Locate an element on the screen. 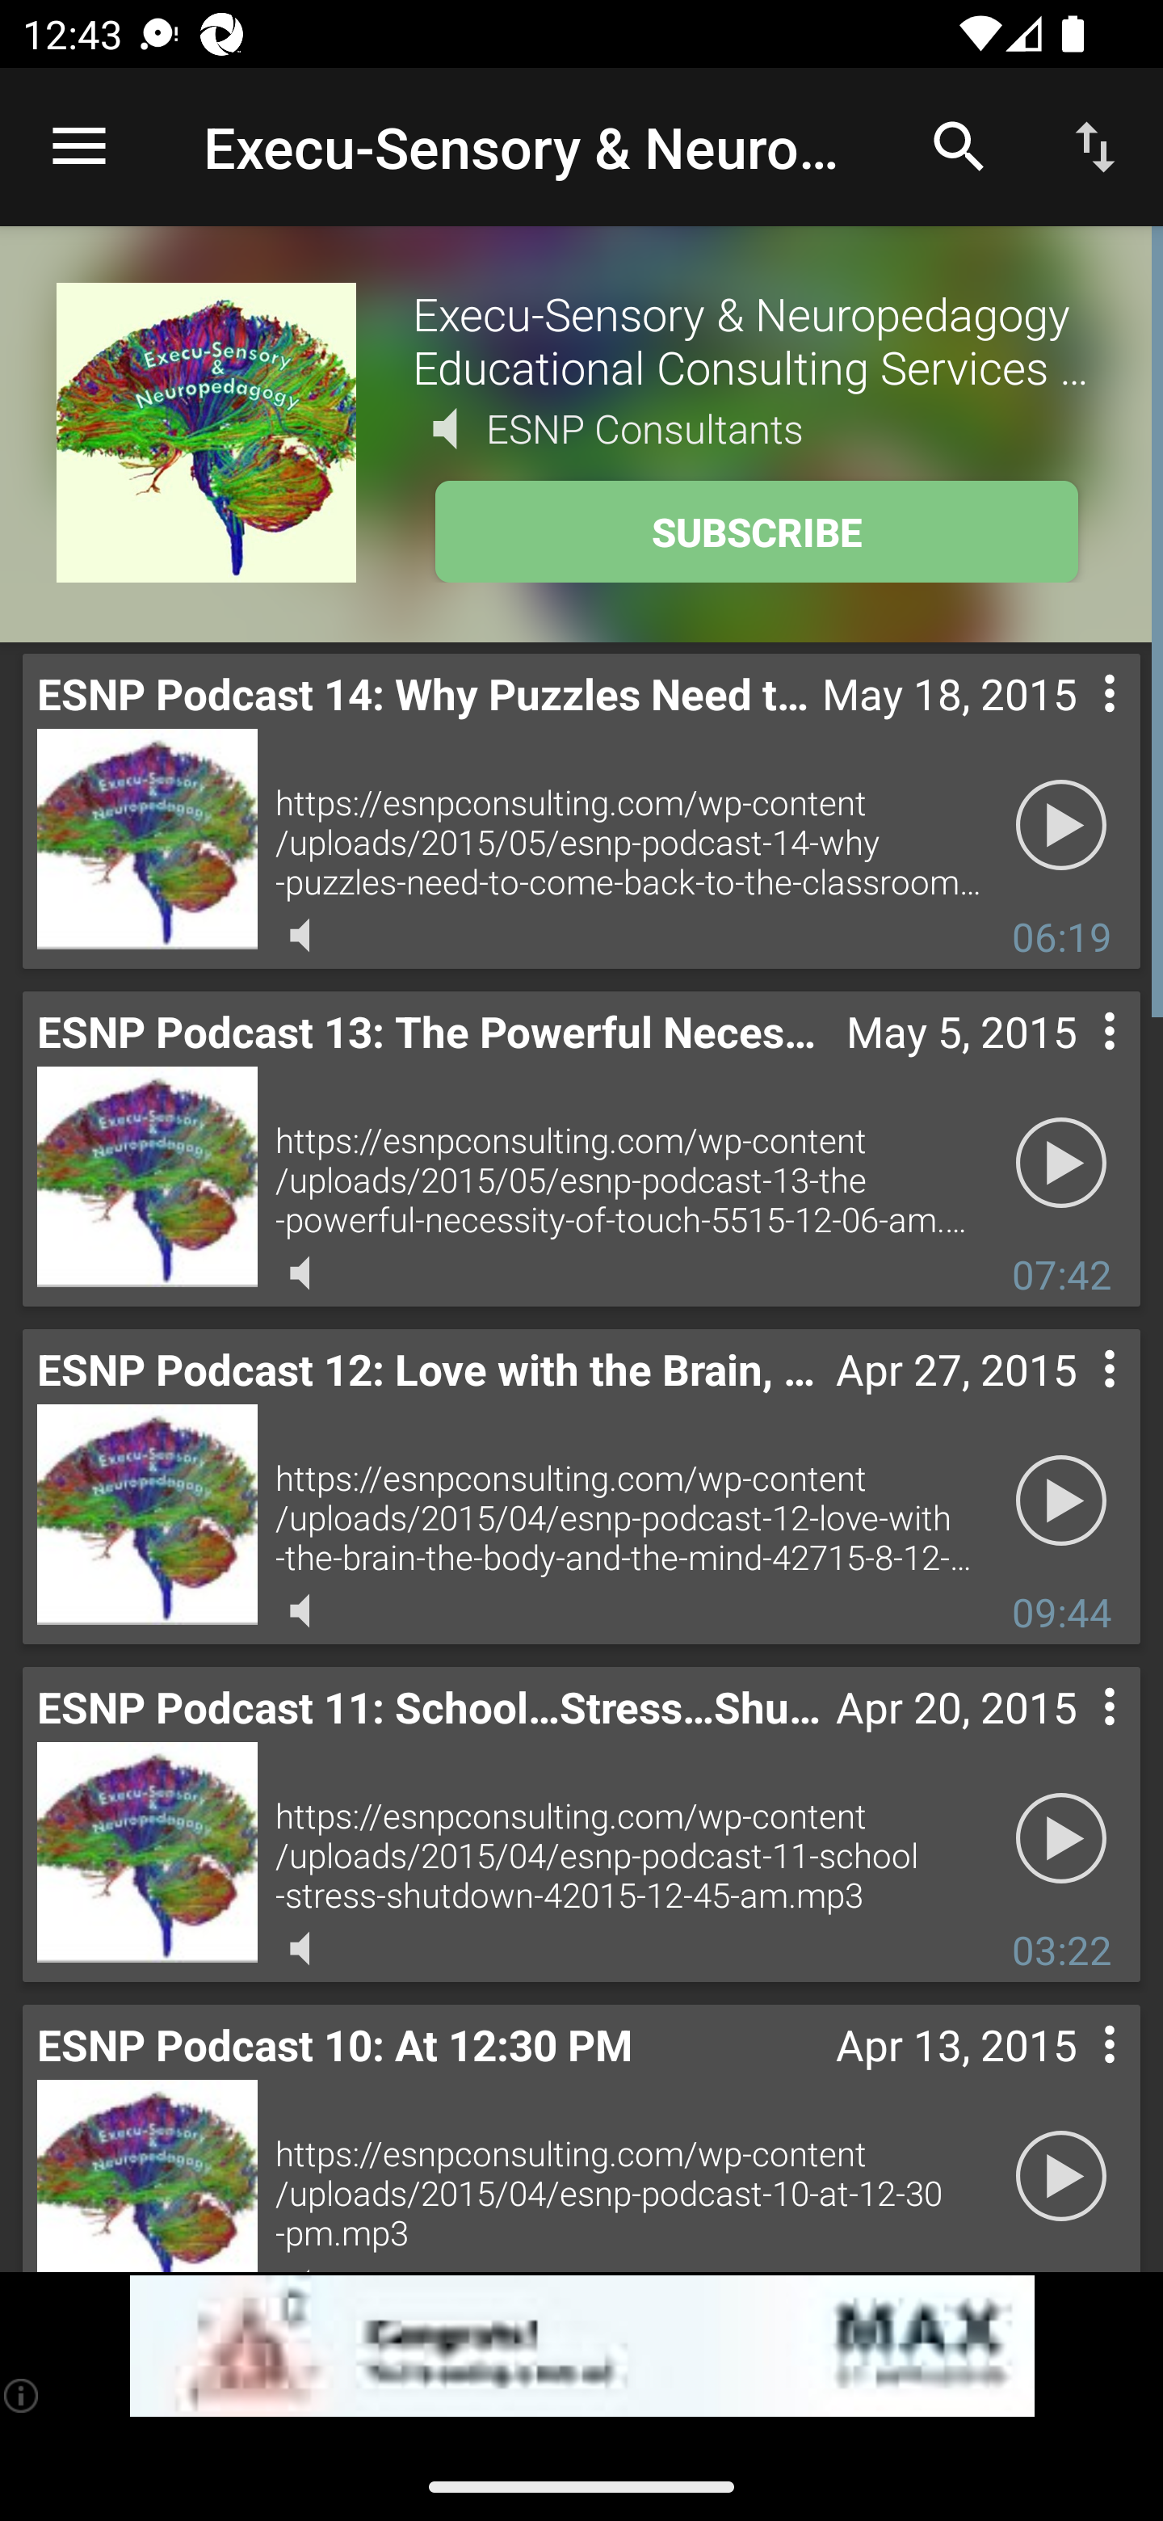 This screenshot has height=2521, width=1163. Contextual menu is located at coordinates (1074, 1737).